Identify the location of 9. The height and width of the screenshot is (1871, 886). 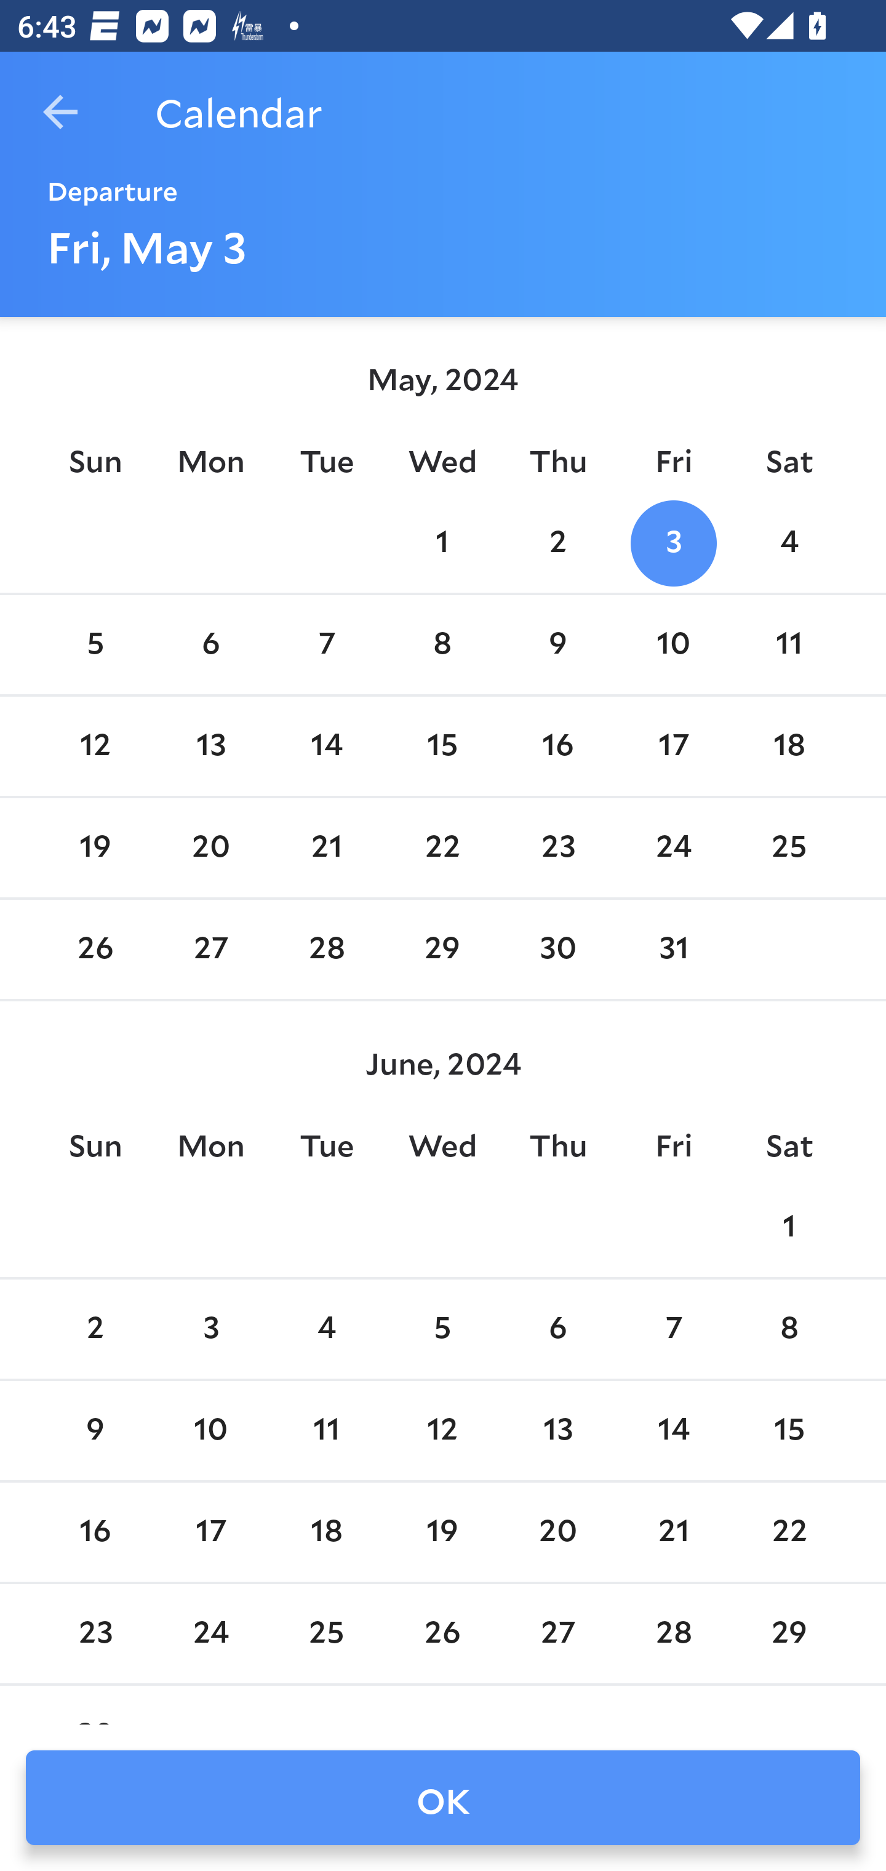
(95, 1431).